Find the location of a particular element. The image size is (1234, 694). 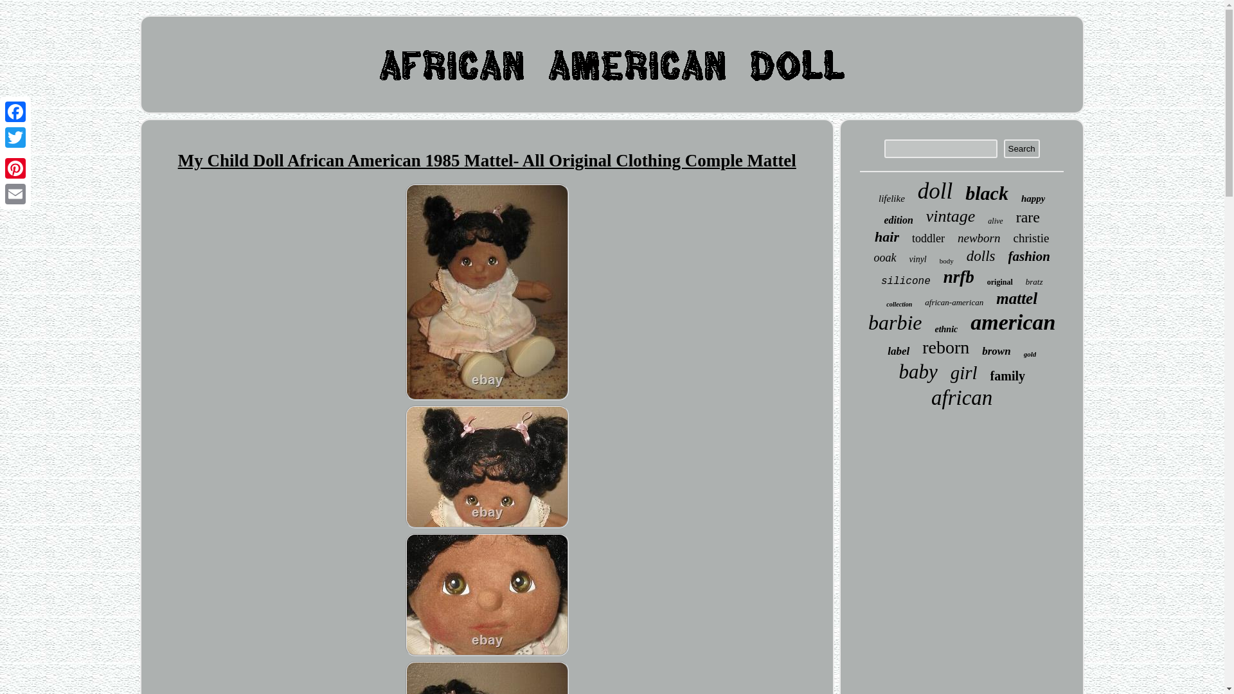

black is located at coordinates (986, 193).